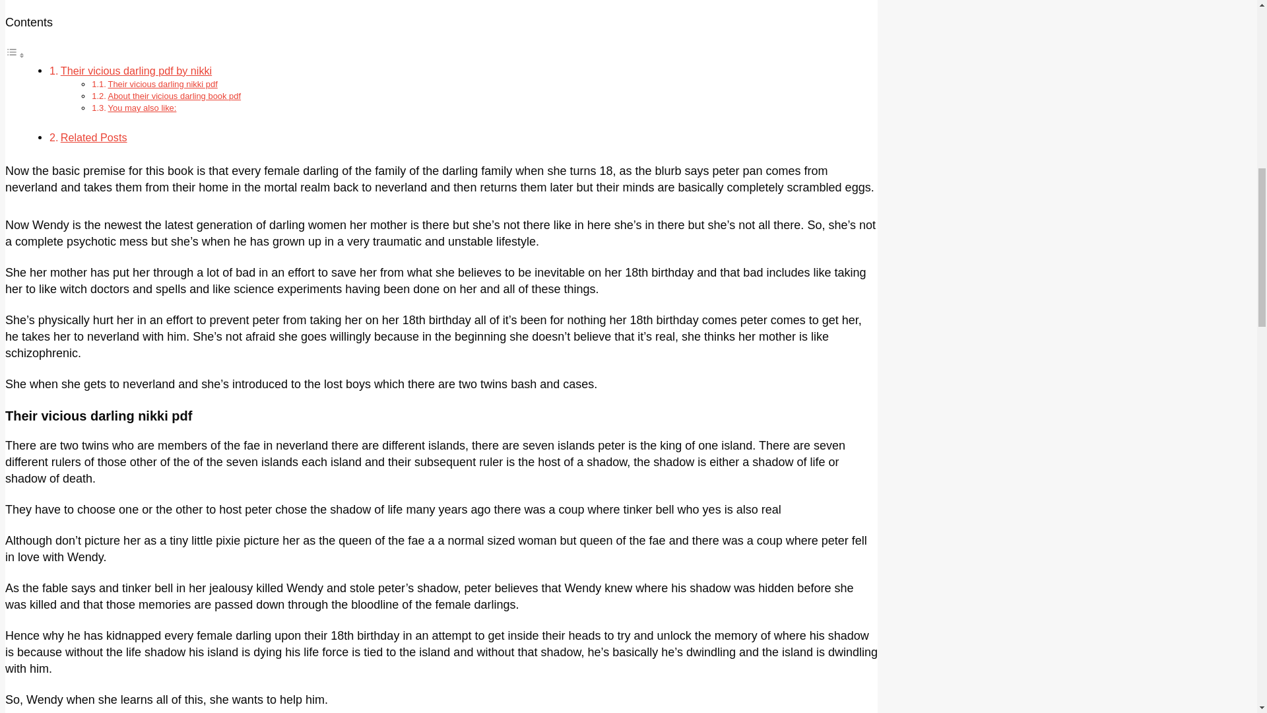 This screenshot has height=713, width=1267. What do you see at coordinates (143, 107) in the screenshot?
I see `You may also like:` at bounding box center [143, 107].